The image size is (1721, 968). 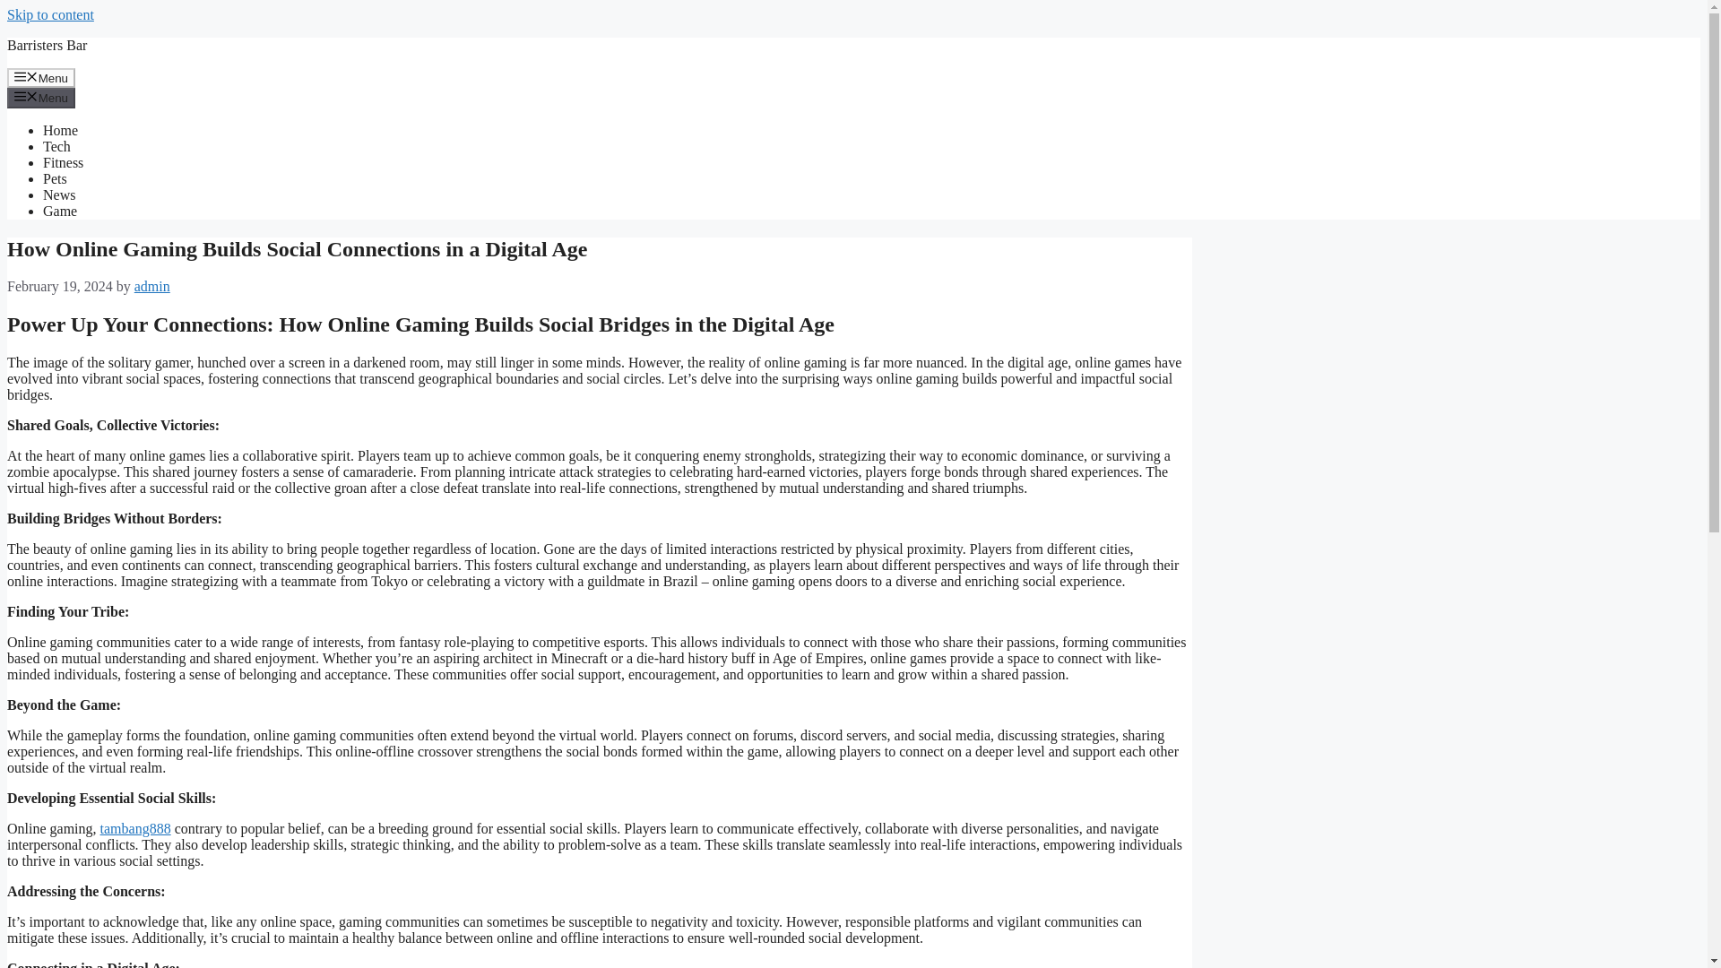 I want to click on Tech, so click(x=56, y=146).